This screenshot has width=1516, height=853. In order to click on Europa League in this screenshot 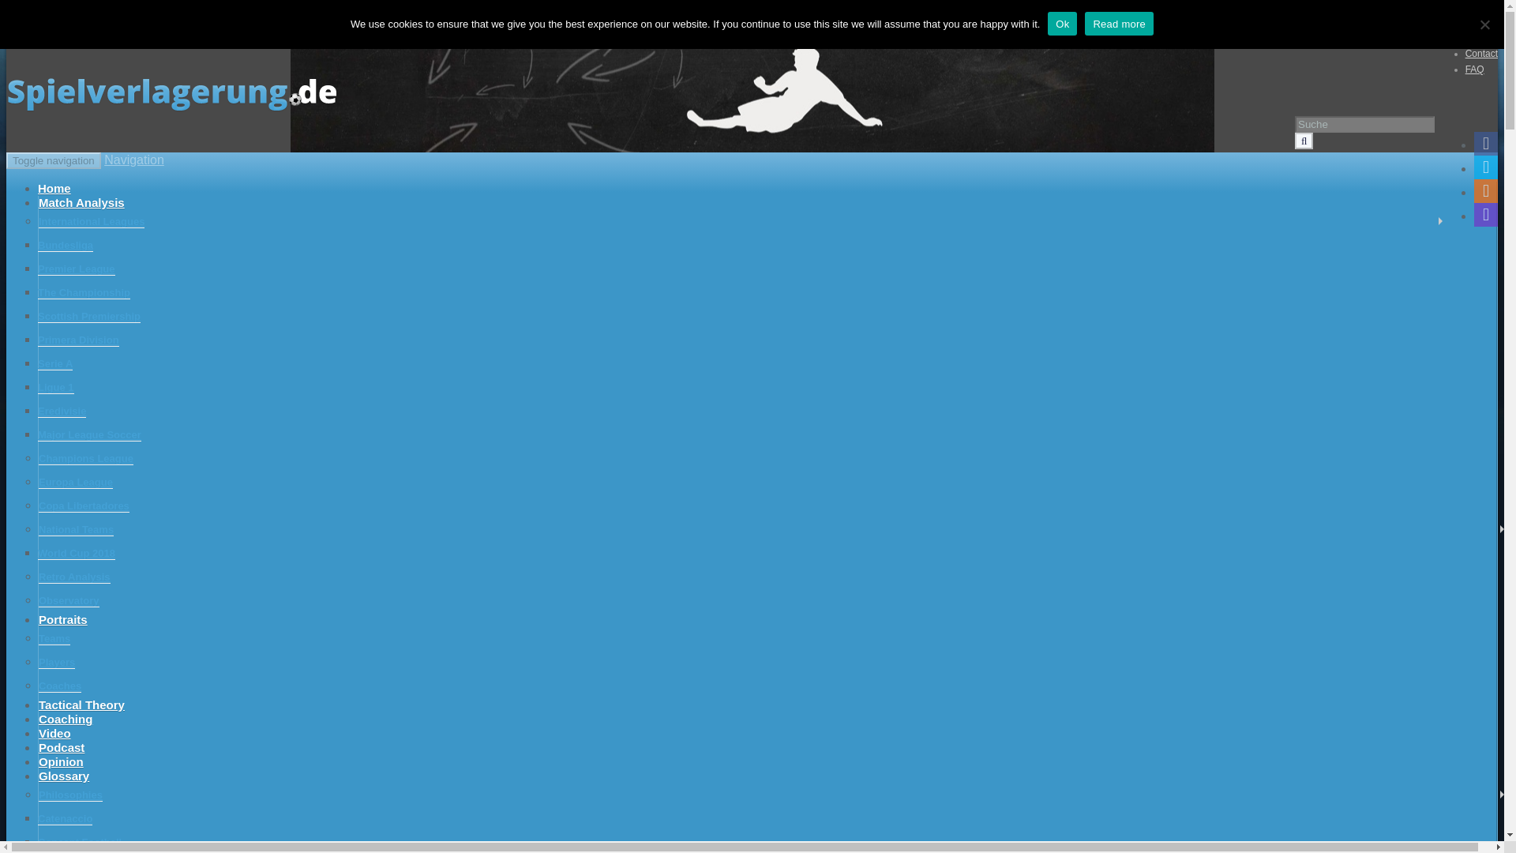, I will do `click(76, 482)`.